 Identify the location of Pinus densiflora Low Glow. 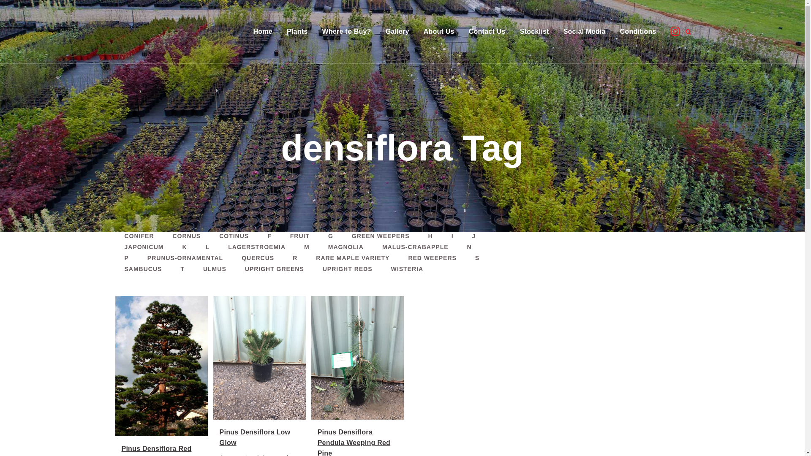
(259, 358).